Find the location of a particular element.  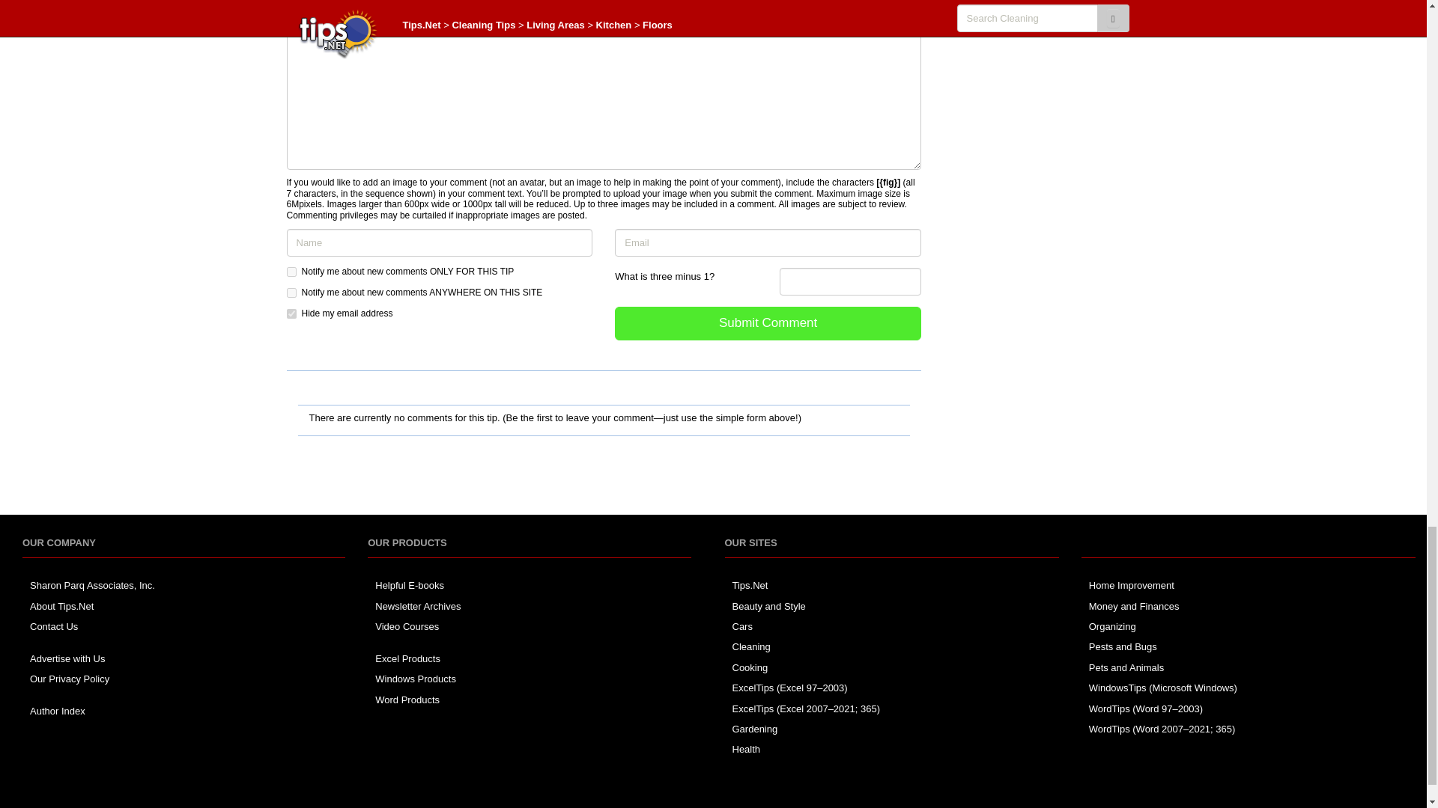

Helpful E-books is located at coordinates (410, 585).